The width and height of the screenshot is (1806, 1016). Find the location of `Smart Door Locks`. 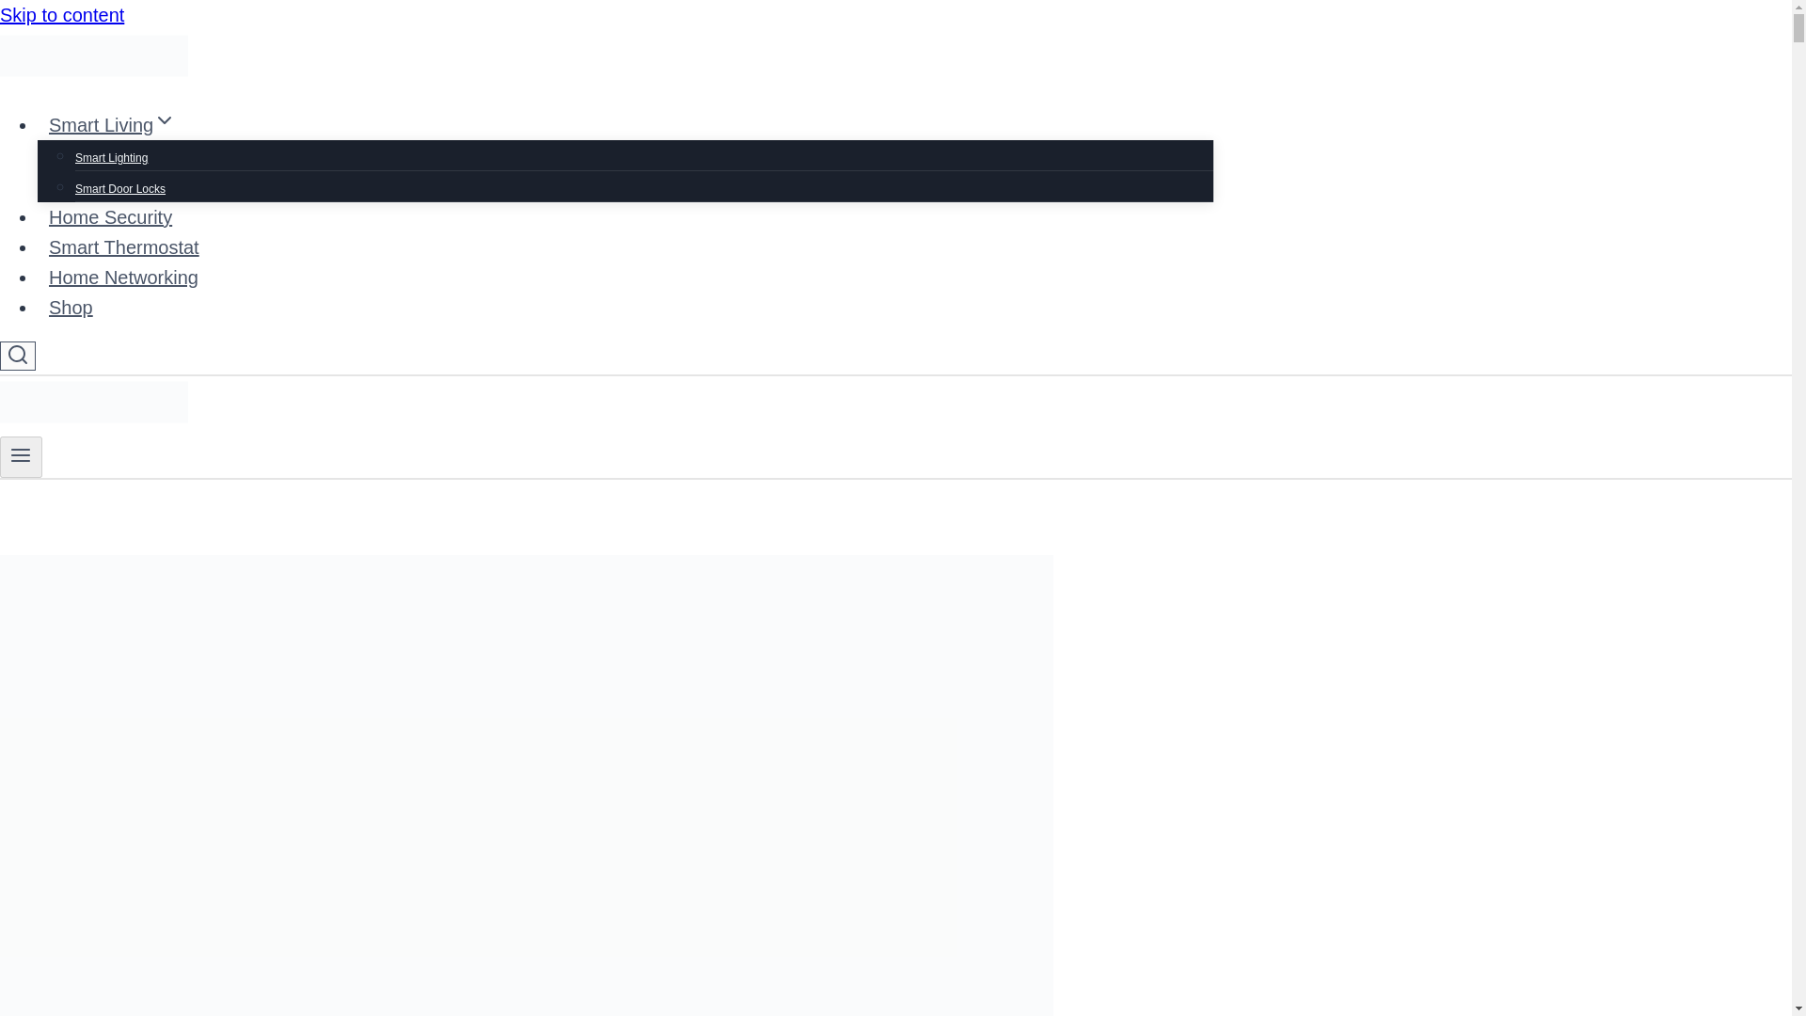

Smart Door Locks is located at coordinates (120, 189).